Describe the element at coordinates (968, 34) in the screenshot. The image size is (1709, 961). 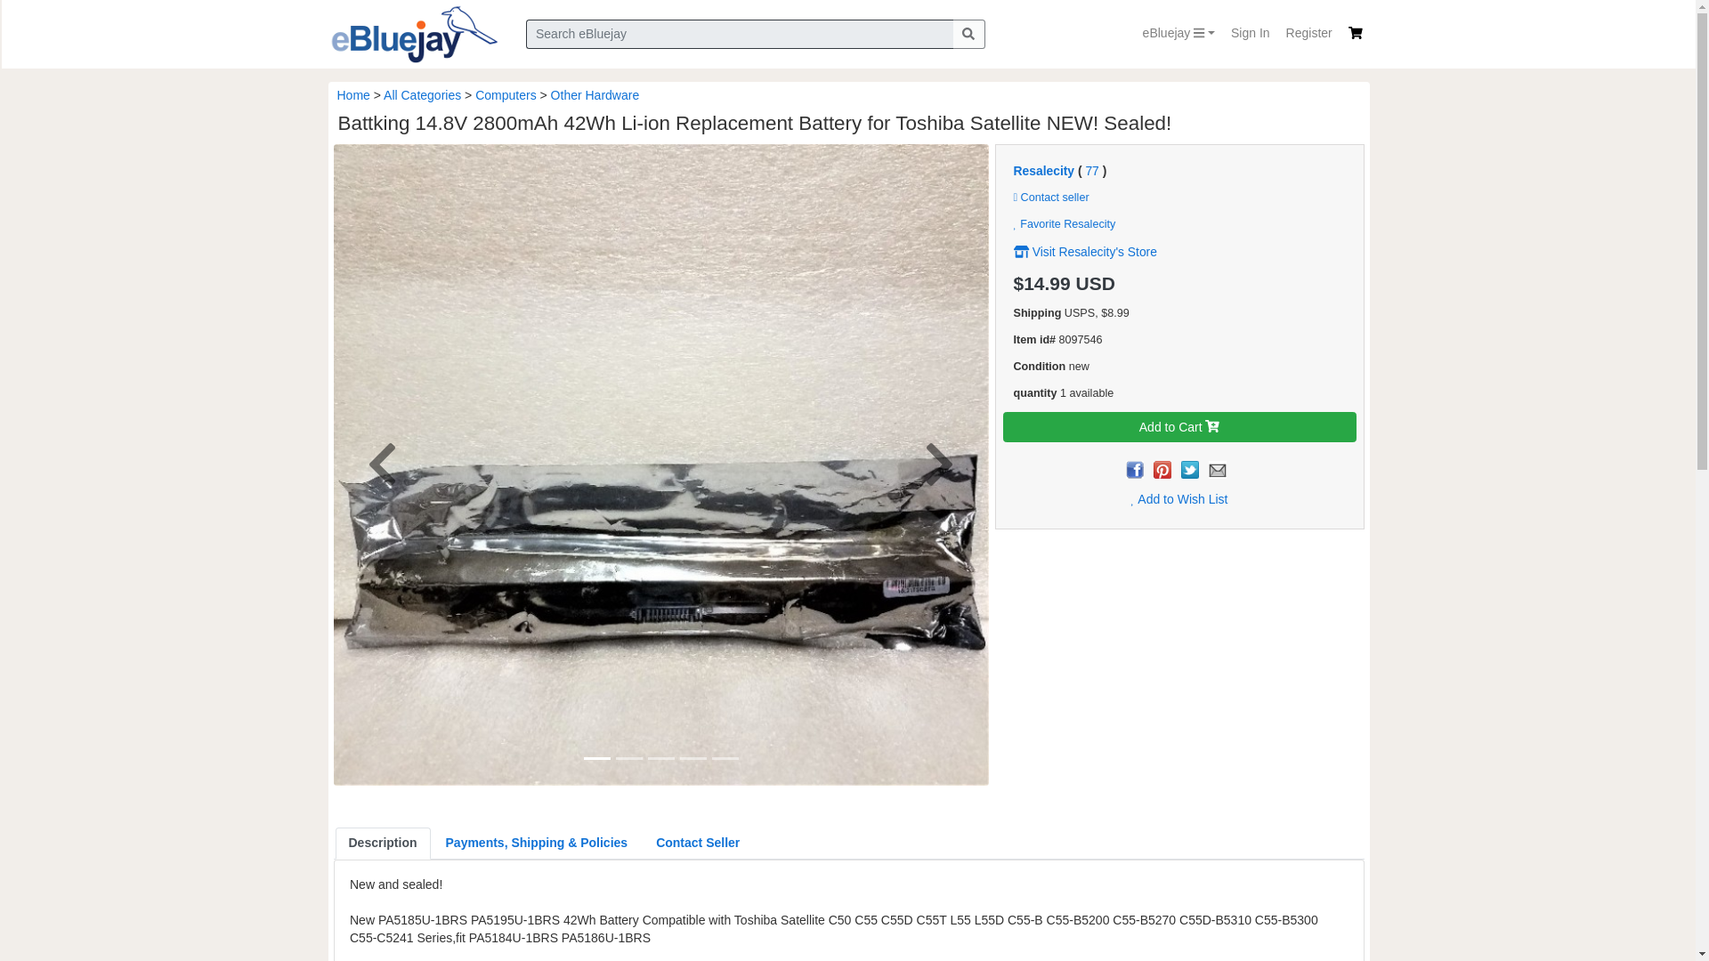
I see `submit` at that location.